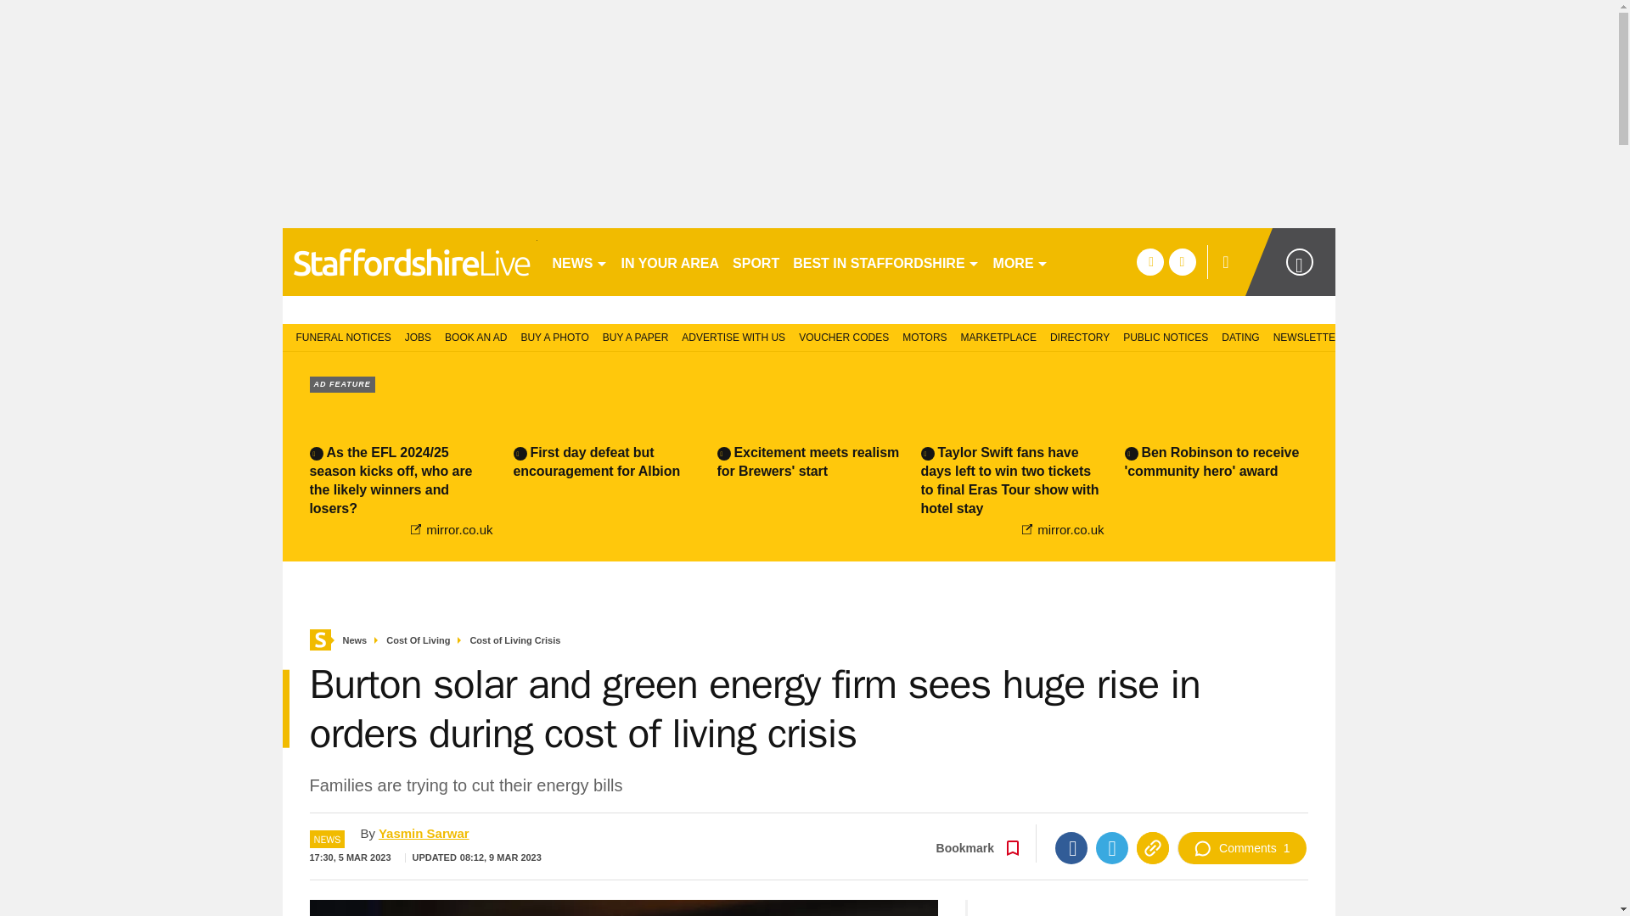 The width and height of the screenshot is (1630, 916). I want to click on VOUCHER CODES, so click(844, 336).